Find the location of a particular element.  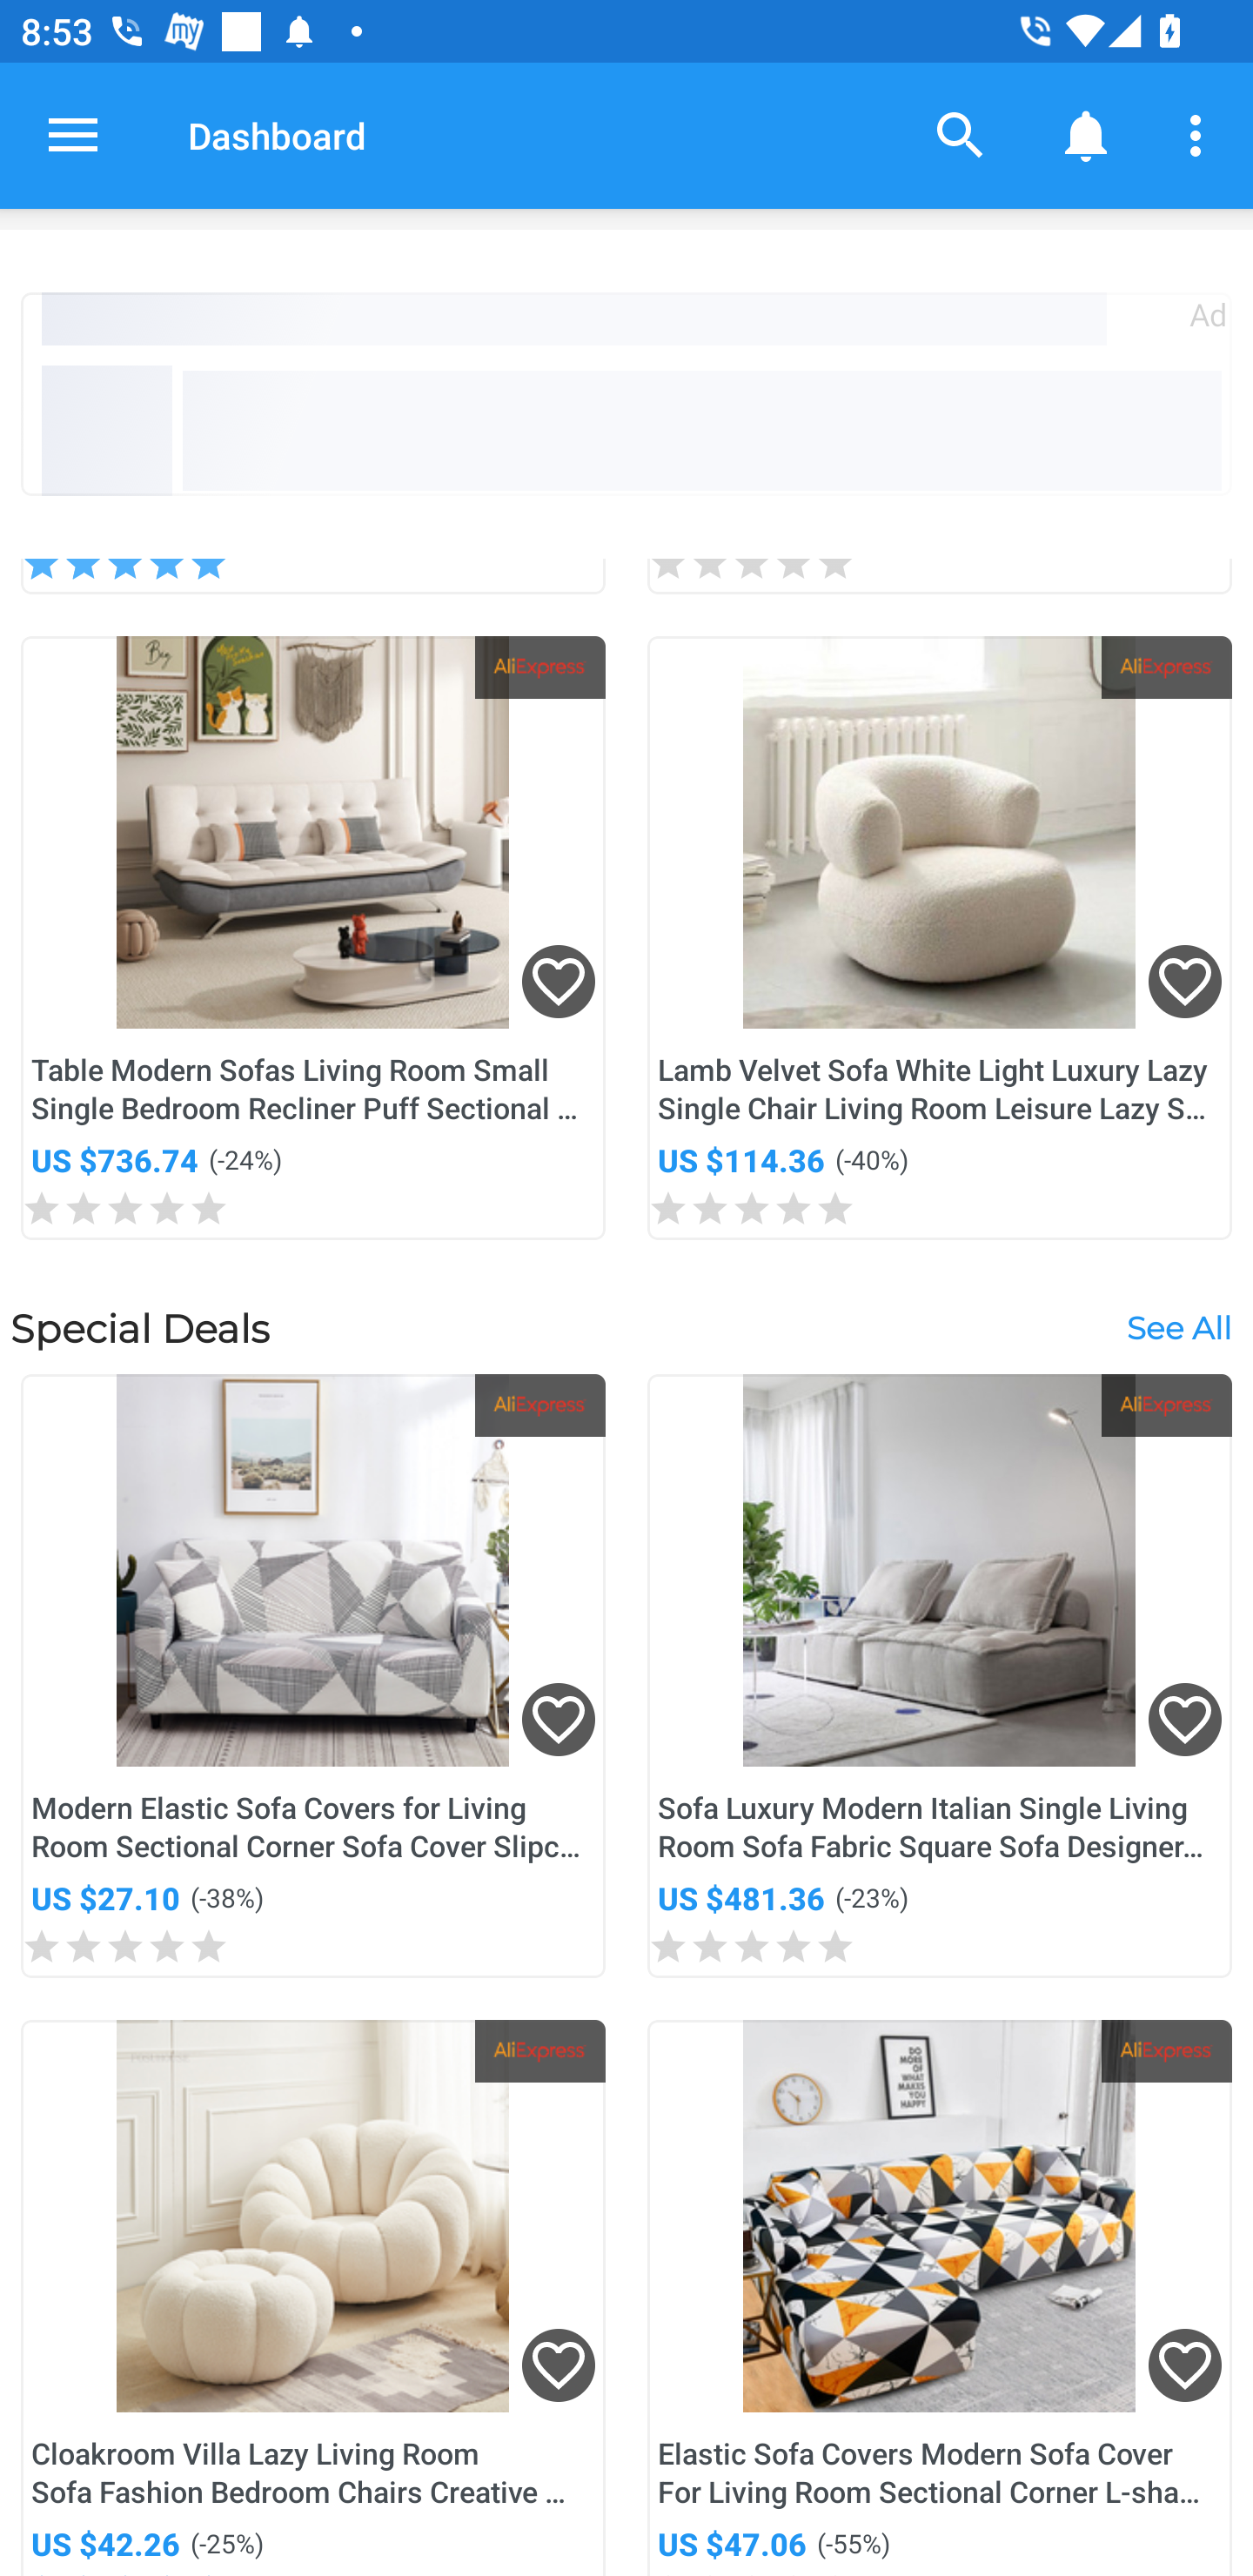

See All is located at coordinates (1178, 1326).